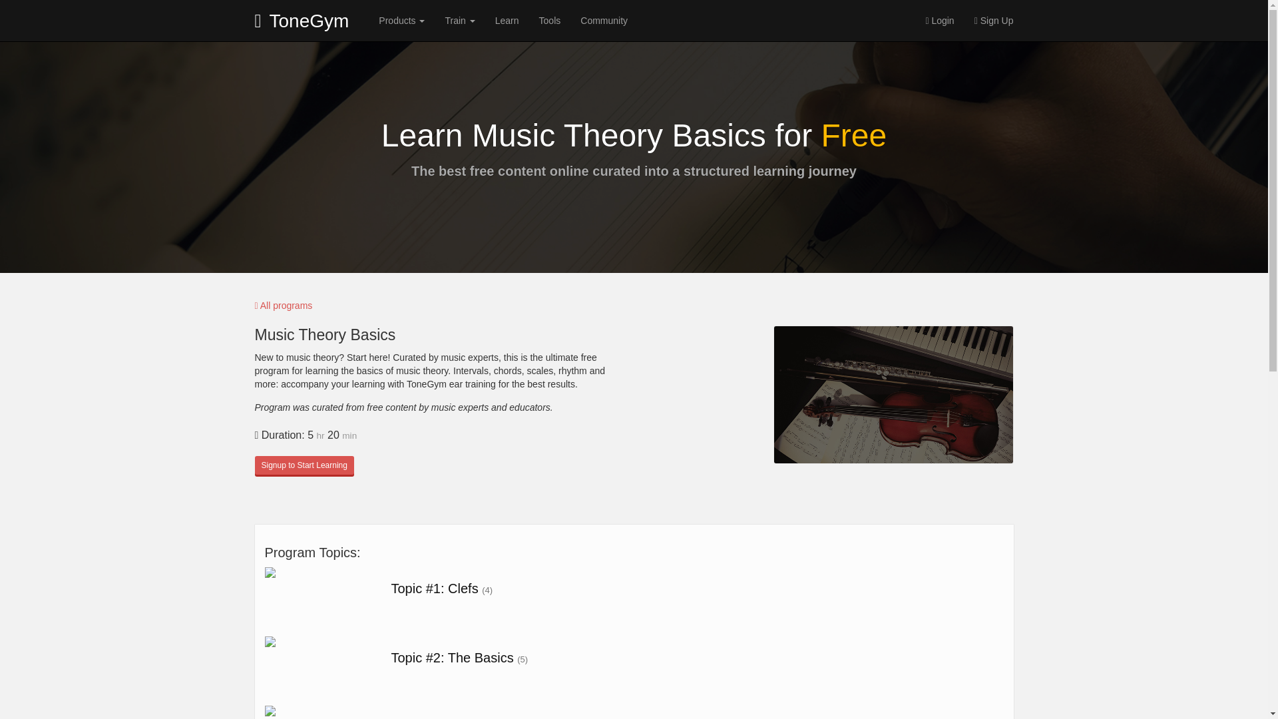  What do you see at coordinates (994, 20) in the screenshot?
I see `Sign Up` at bounding box center [994, 20].